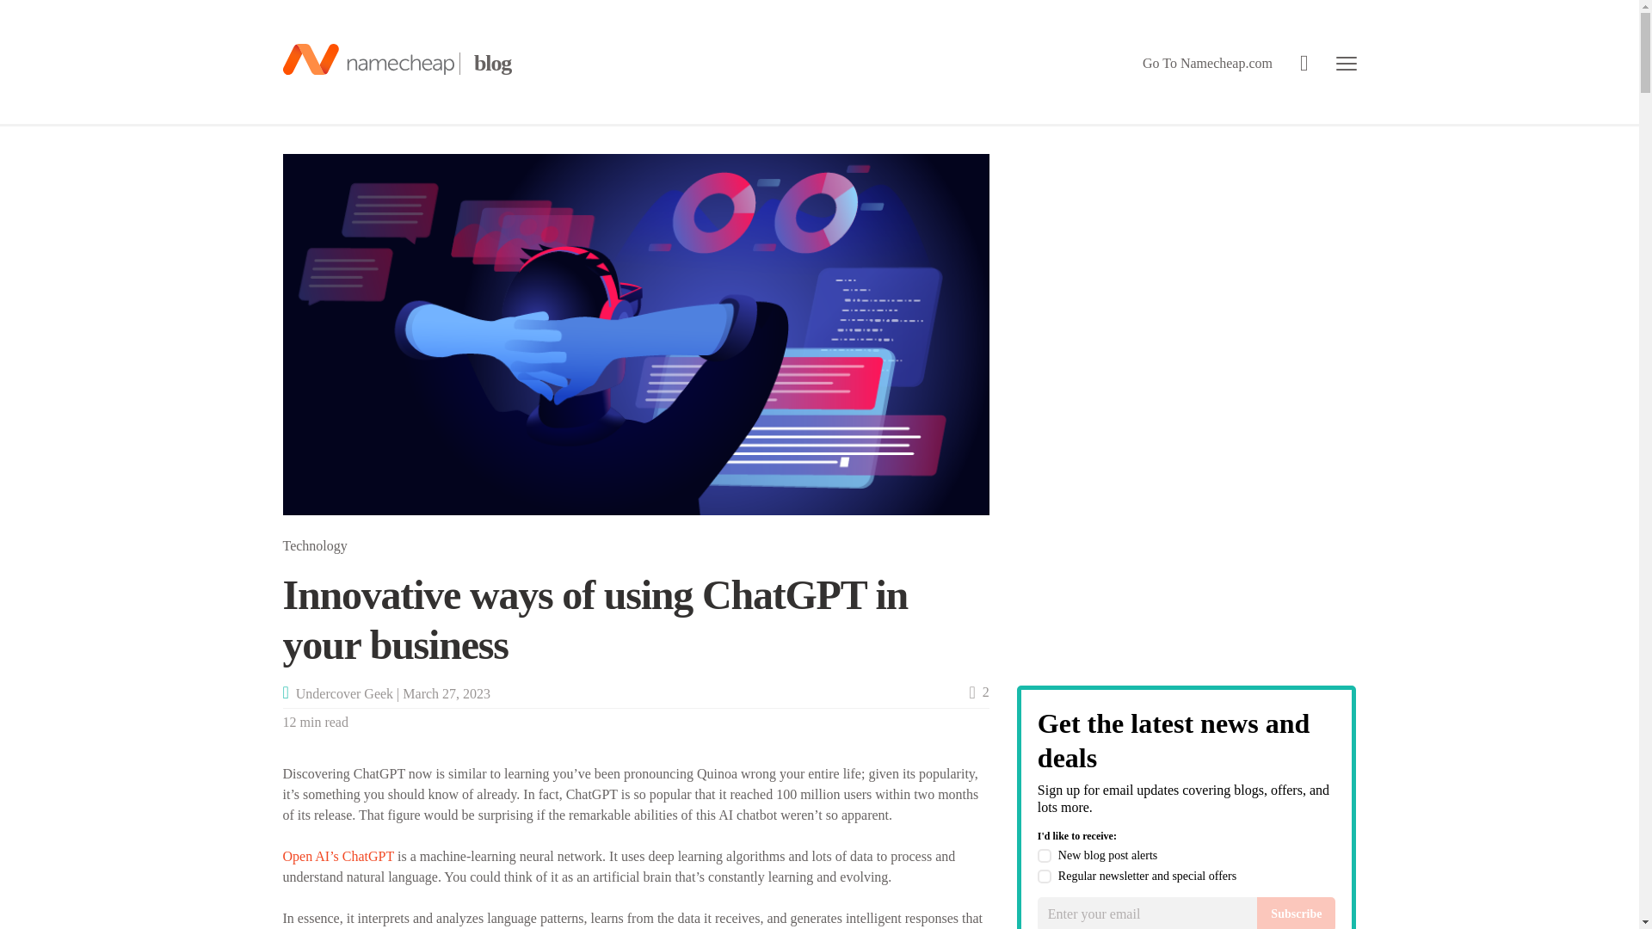  I want to click on blog, so click(396, 63).